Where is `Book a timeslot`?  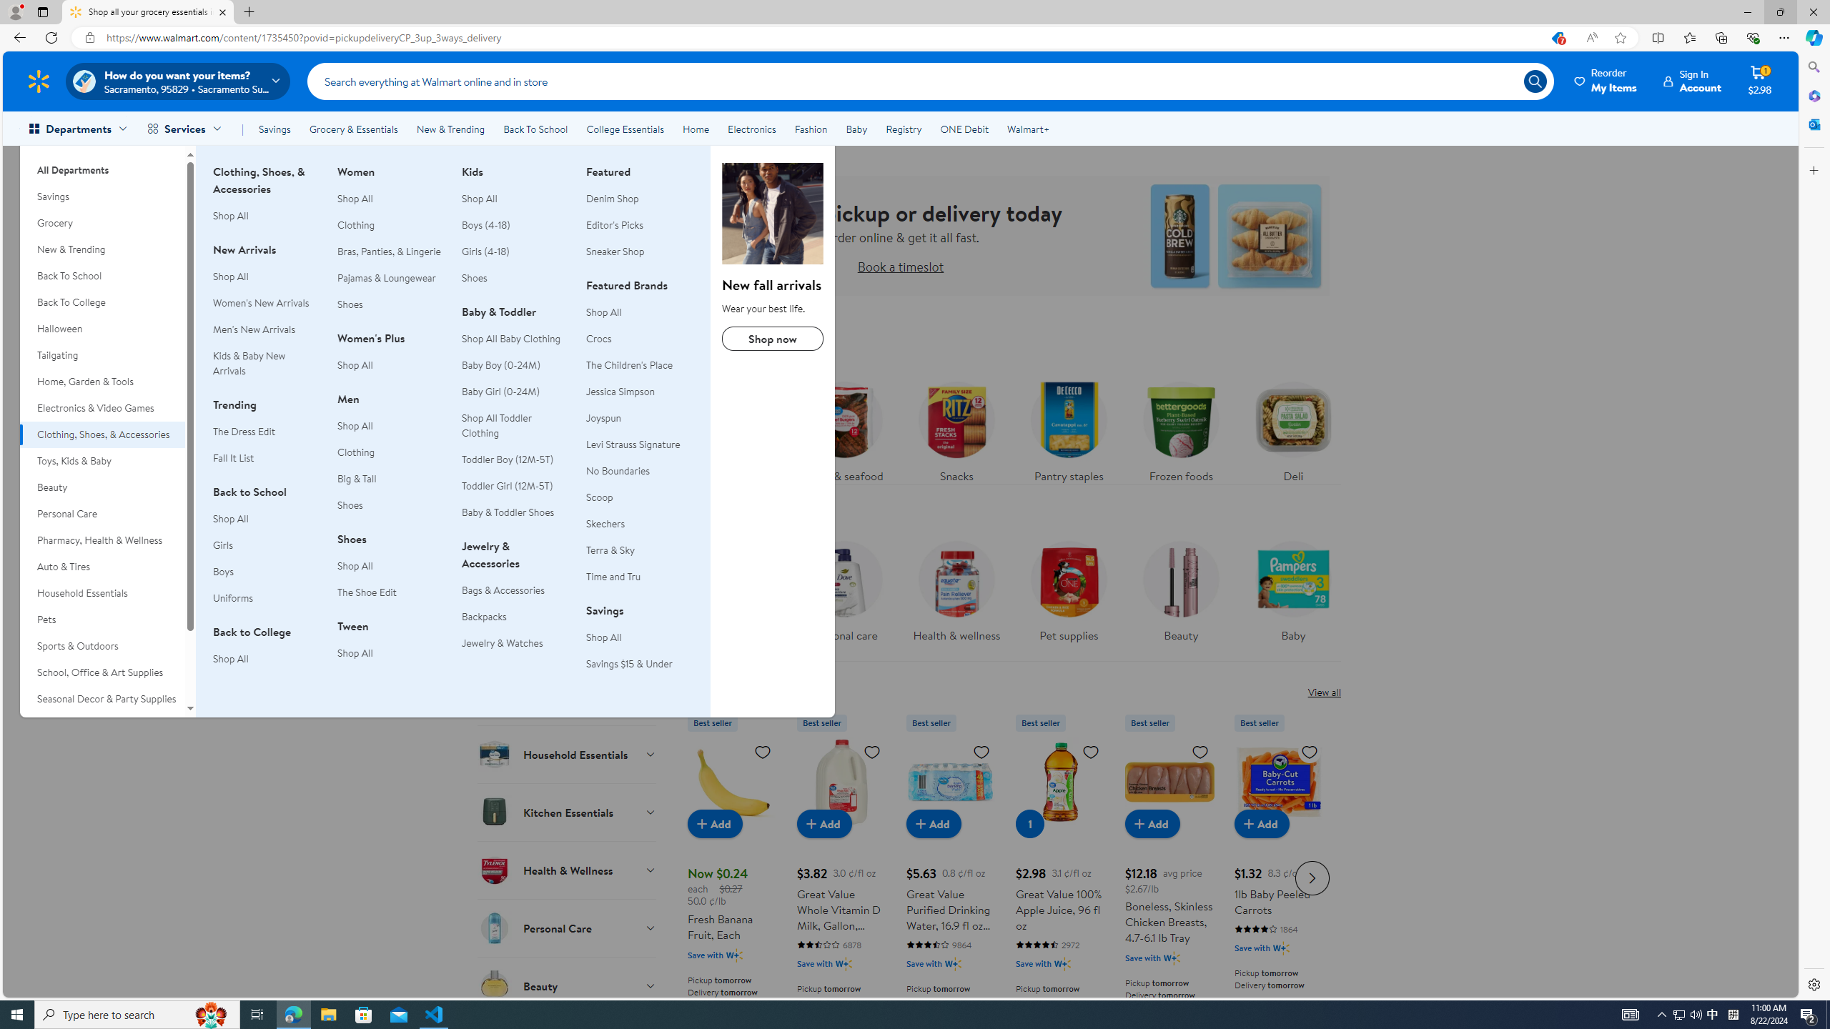 Book a timeslot is located at coordinates (900, 266).